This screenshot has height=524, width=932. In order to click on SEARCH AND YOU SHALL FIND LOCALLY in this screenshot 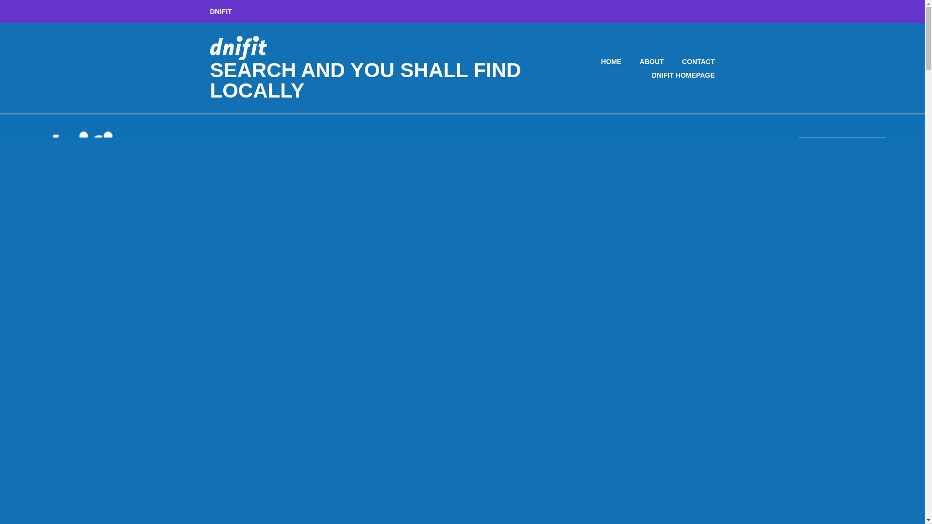, I will do `click(365, 80)`.